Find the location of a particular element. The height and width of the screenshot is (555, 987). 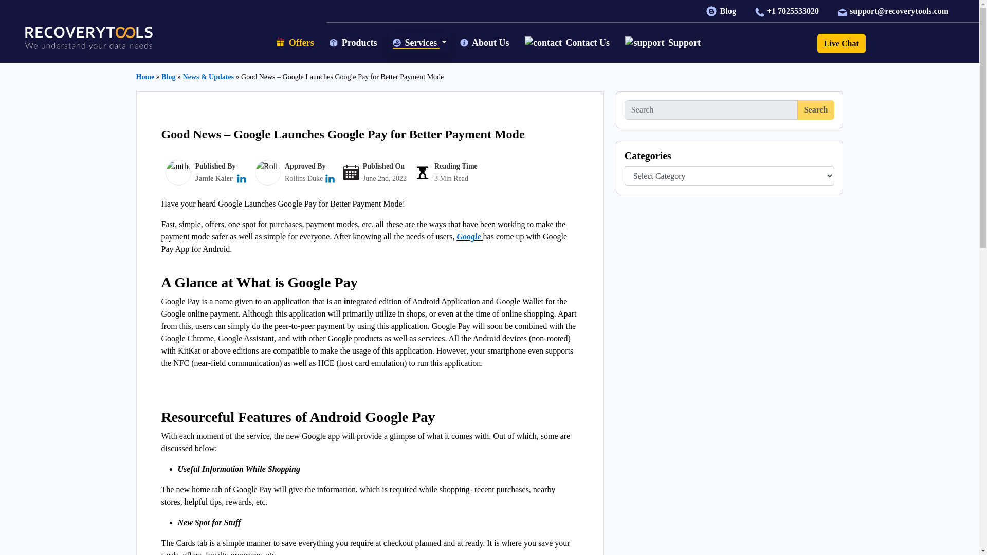

Jamie Kaler is located at coordinates (214, 179).